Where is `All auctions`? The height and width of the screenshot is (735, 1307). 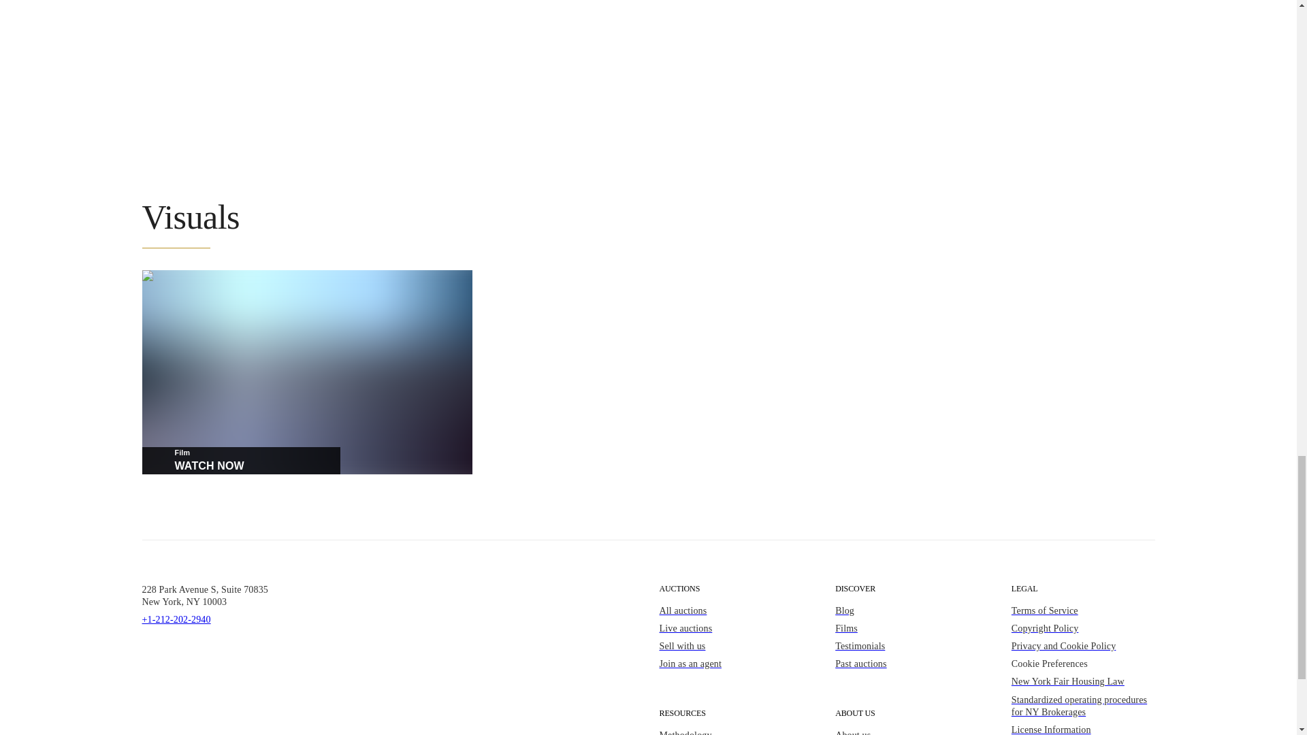 All auctions is located at coordinates (730, 611).